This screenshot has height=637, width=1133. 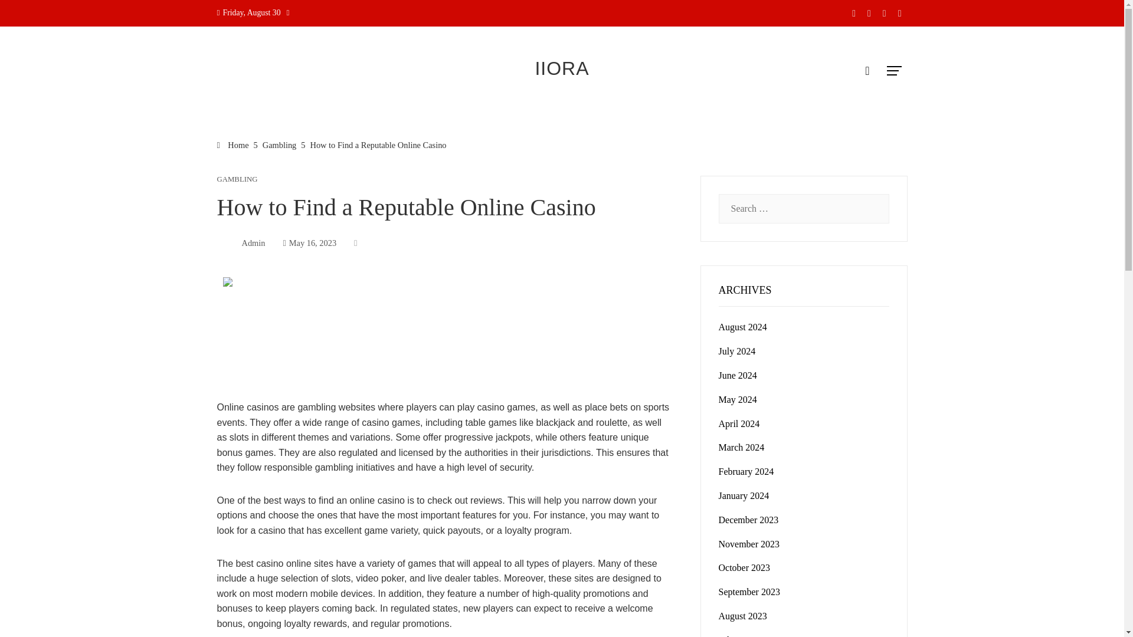 What do you see at coordinates (742, 327) in the screenshot?
I see `August 2024` at bounding box center [742, 327].